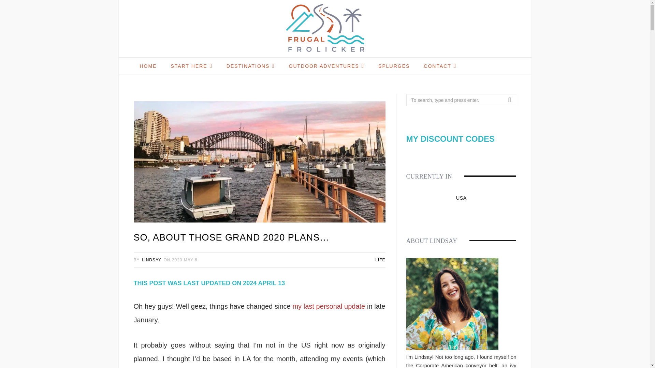 The image size is (655, 368). Describe the element at coordinates (151, 260) in the screenshot. I see `Posts by Lindsay` at that location.